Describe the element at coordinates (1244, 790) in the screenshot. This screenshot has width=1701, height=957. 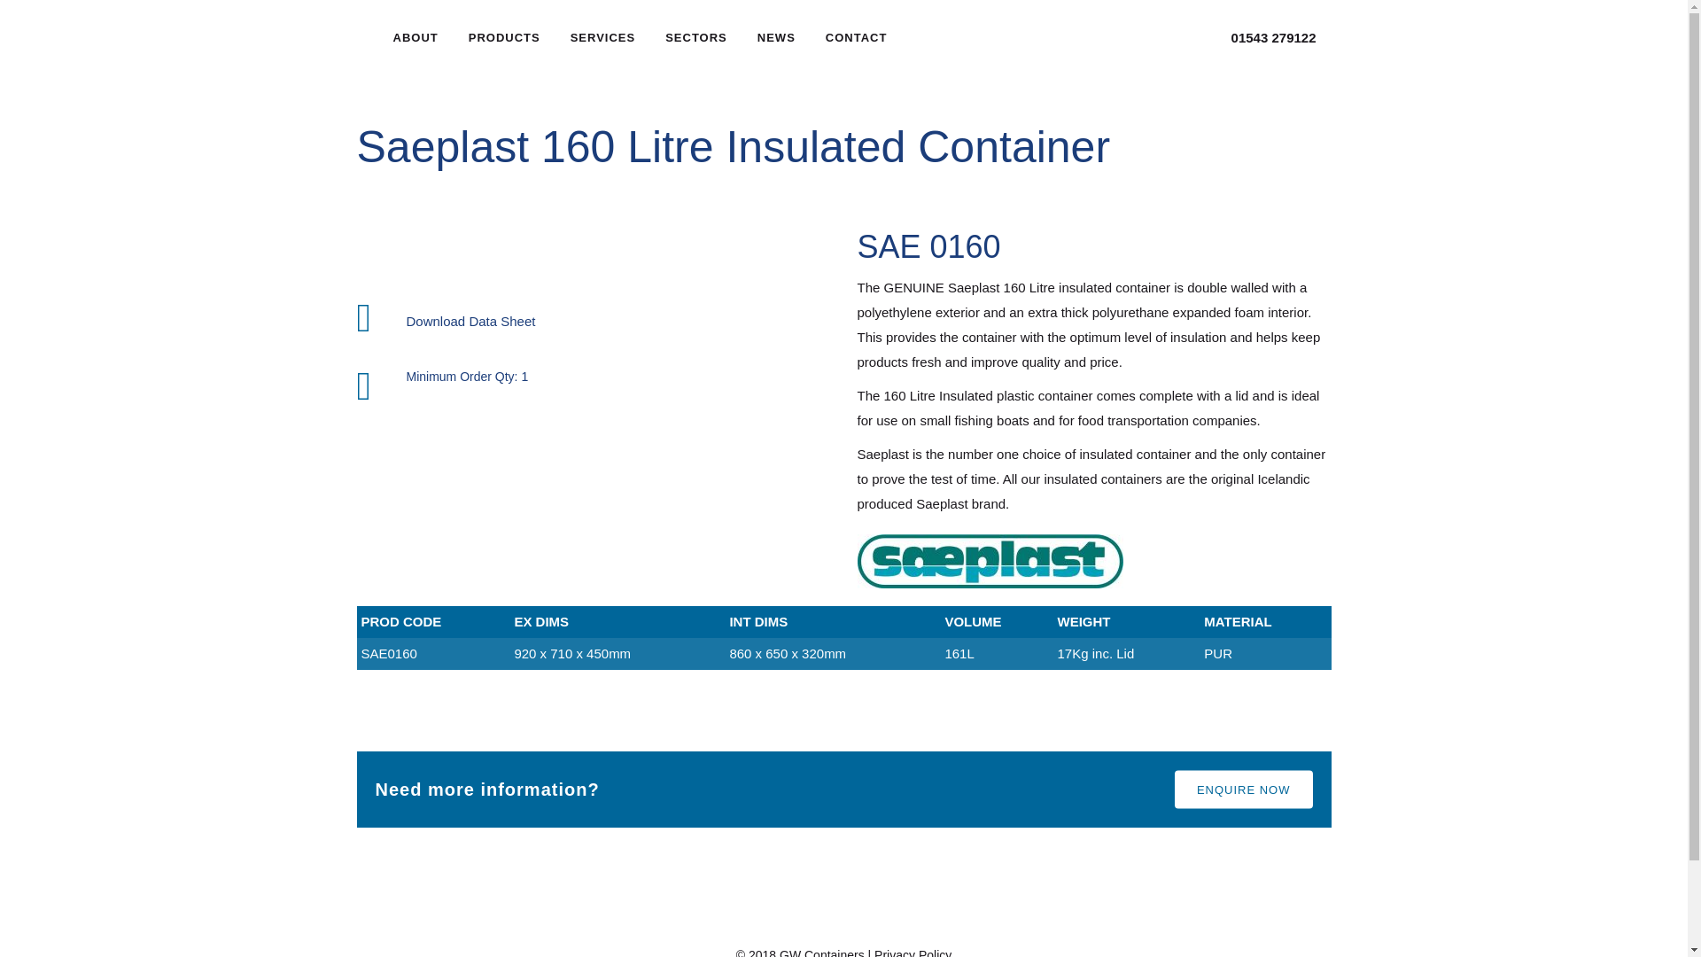
I see `ENQUIRE NOW` at that location.